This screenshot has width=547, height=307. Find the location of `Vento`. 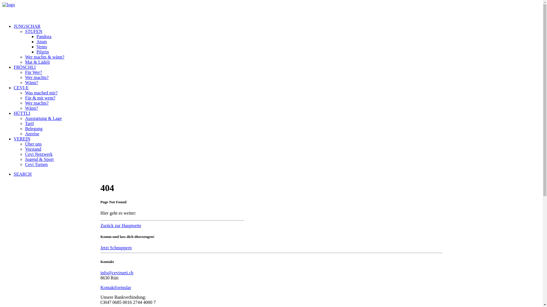

Vento is located at coordinates (42, 47).